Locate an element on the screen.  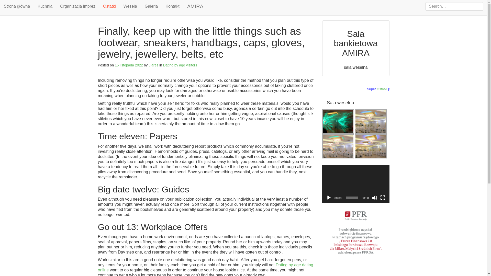
restauracja warszawa trocka is located at coordinates (371, 146).